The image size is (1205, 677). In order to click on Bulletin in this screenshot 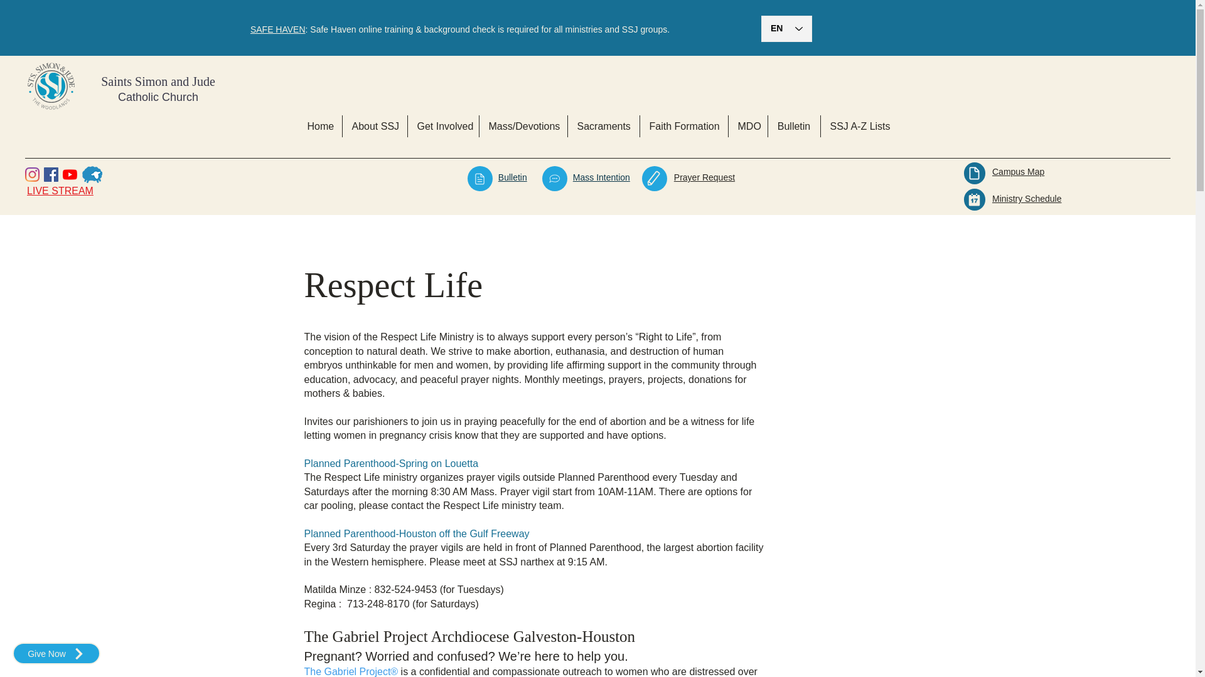, I will do `click(795, 126)`.